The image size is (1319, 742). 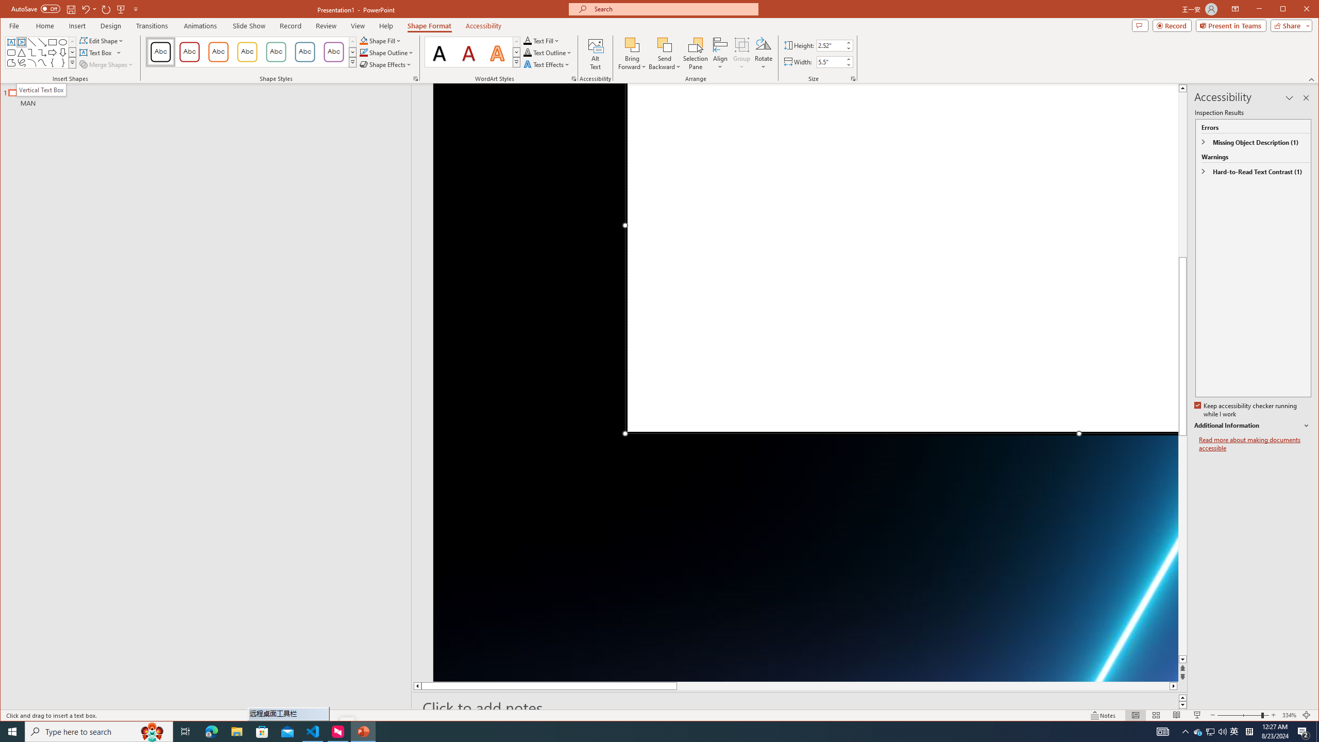 What do you see at coordinates (251, 52) in the screenshot?
I see `AutomationID: ShapeStylesGallery` at bounding box center [251, 52].